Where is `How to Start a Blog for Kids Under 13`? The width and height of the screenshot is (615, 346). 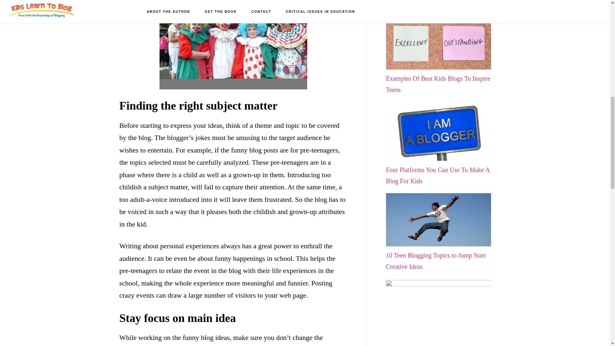
How to Start a Blog for Kids Under 13 is located at coordinates (438, 313).